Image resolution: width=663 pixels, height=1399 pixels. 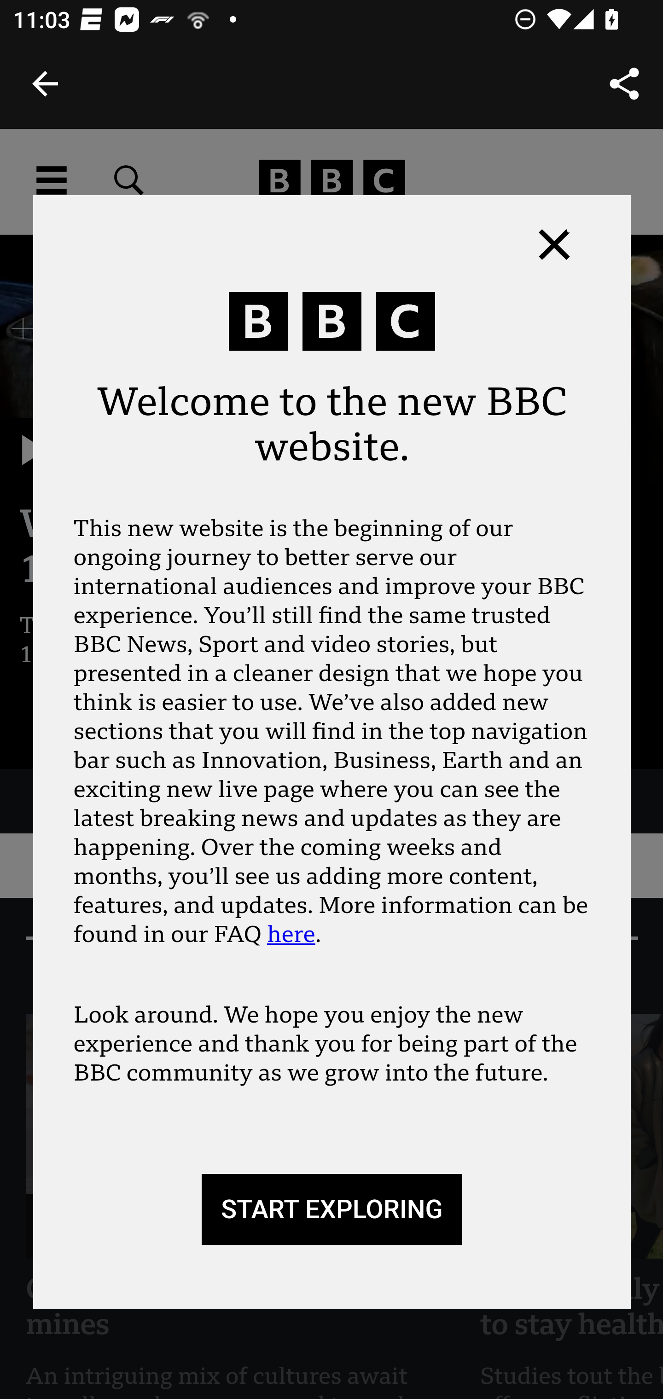 I want to click on www.bbc, so click(x=331, y=181).